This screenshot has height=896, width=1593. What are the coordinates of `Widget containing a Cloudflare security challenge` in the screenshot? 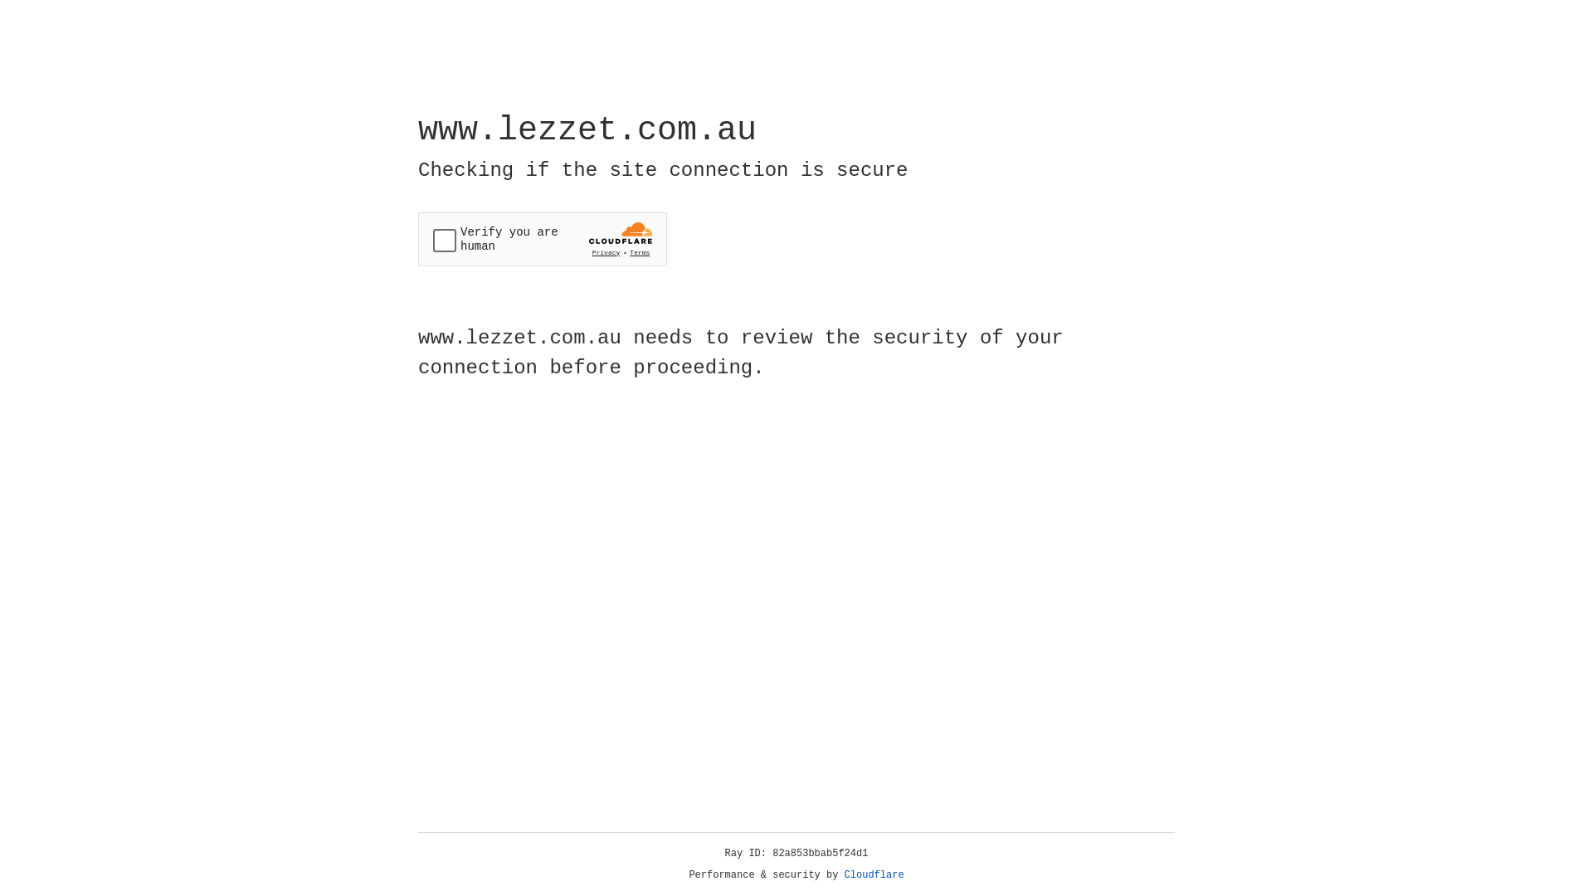 It's located at (543, 239).